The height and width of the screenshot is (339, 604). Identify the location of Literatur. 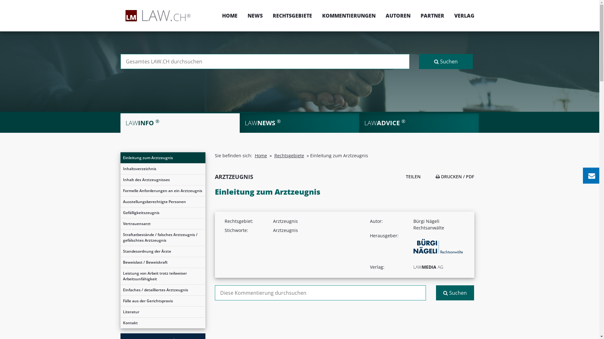
(163, 312).